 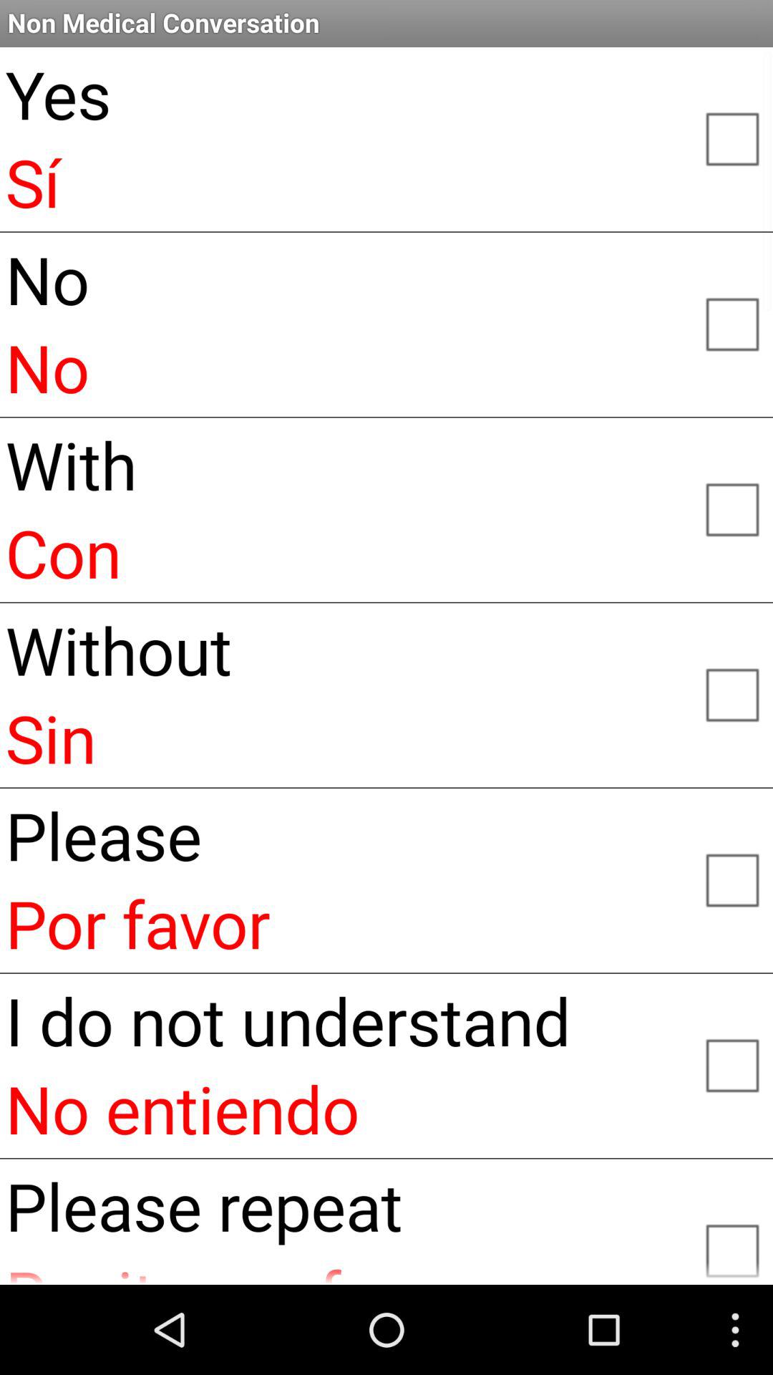 I want to click on checkbox unchecked, so click(x=731, y=1064).